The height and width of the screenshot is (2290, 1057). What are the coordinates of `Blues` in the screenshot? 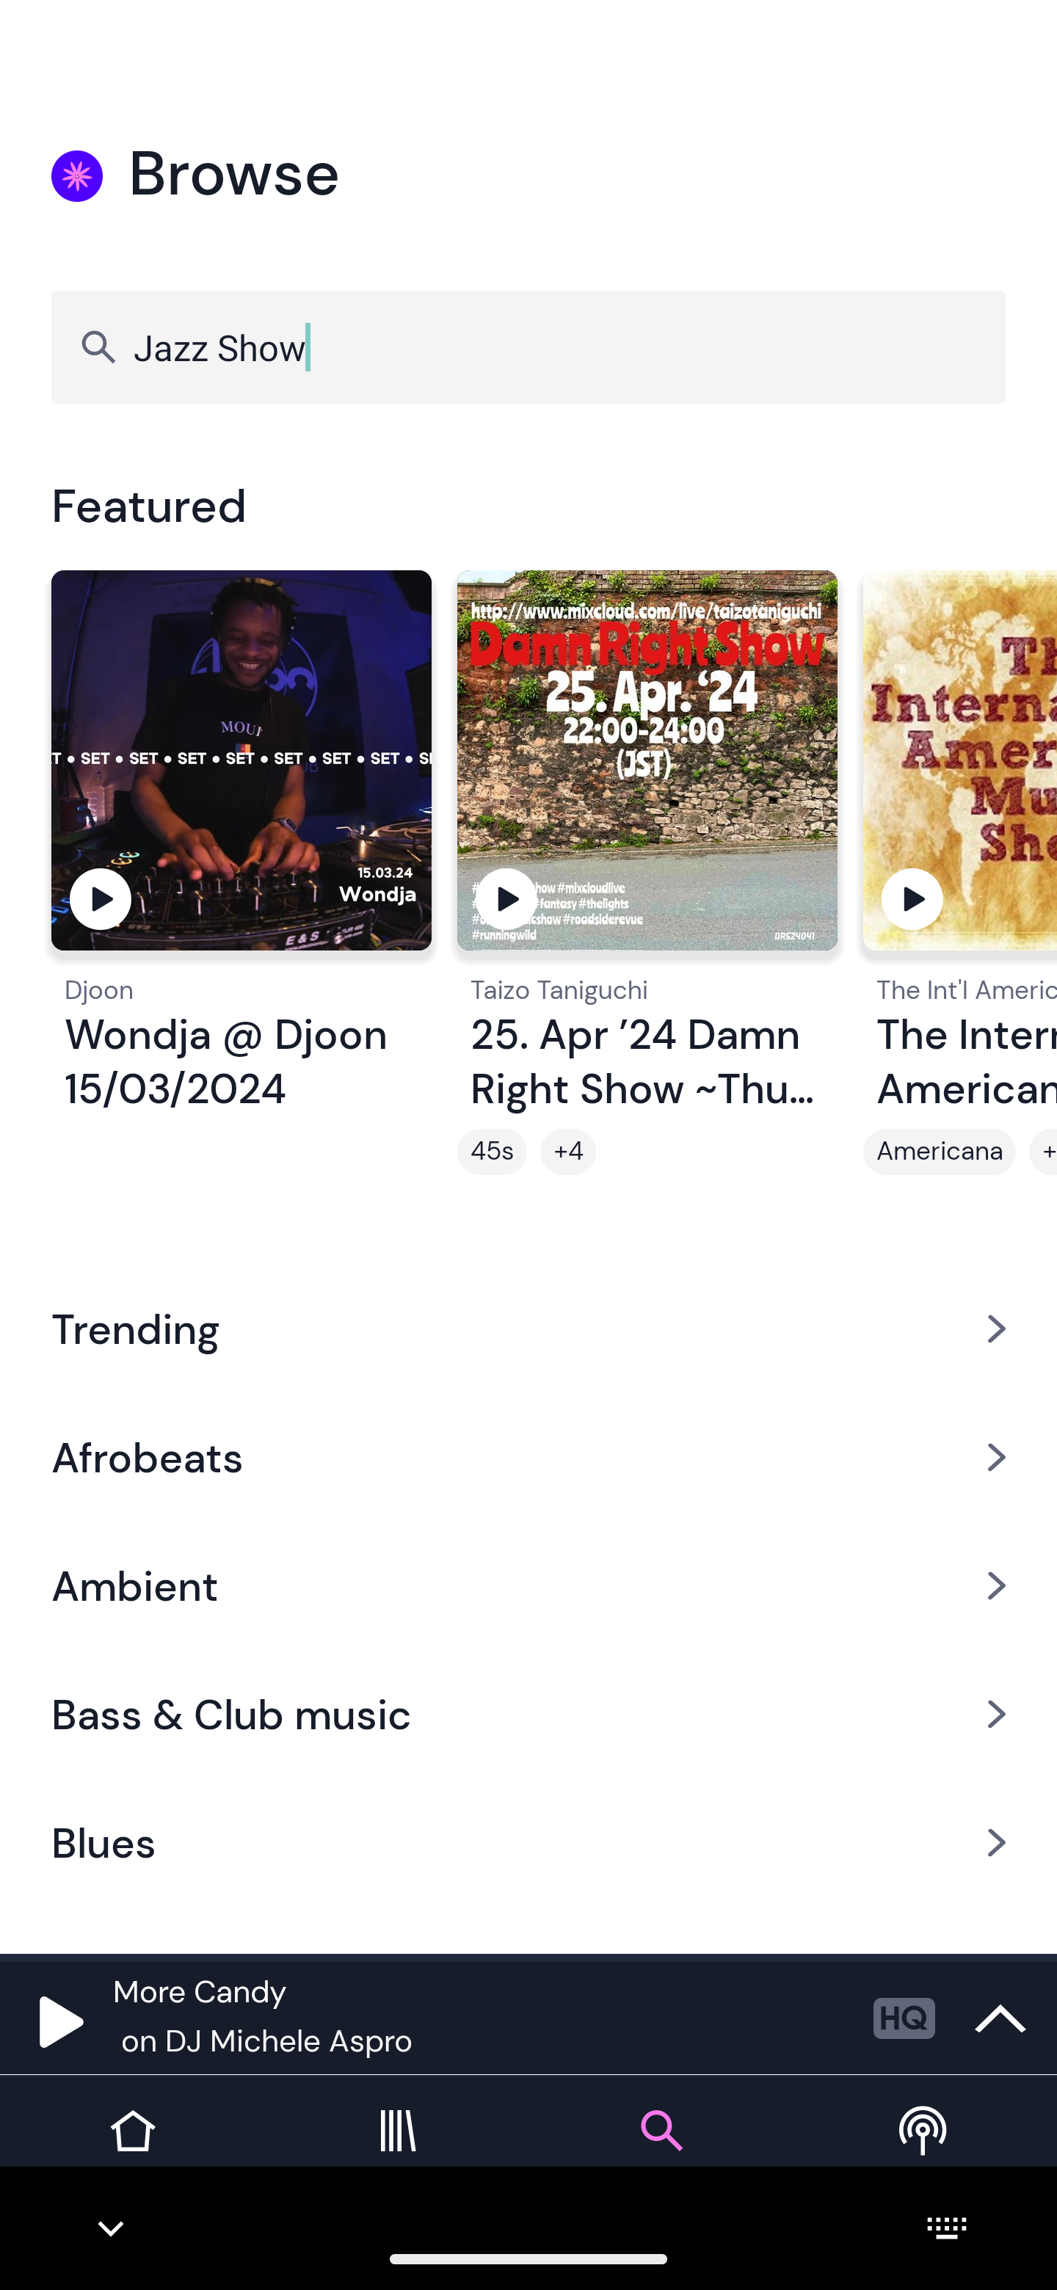 It's located at (528, 1843).